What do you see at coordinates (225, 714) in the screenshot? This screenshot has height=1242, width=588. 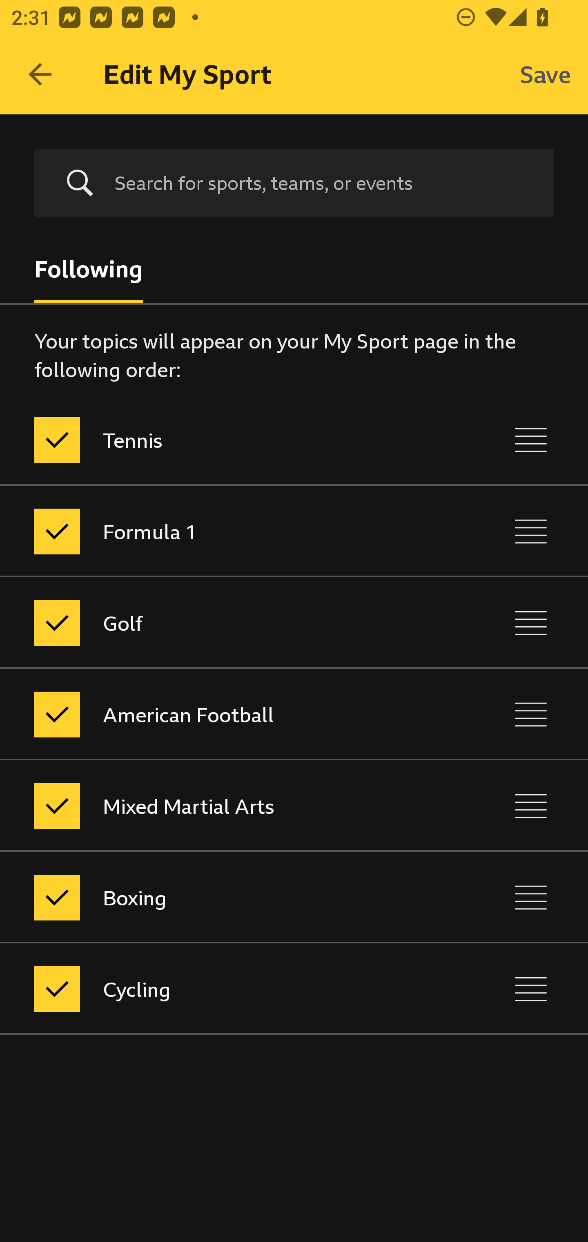 I see `American Football` at bounding box center [225, 714].